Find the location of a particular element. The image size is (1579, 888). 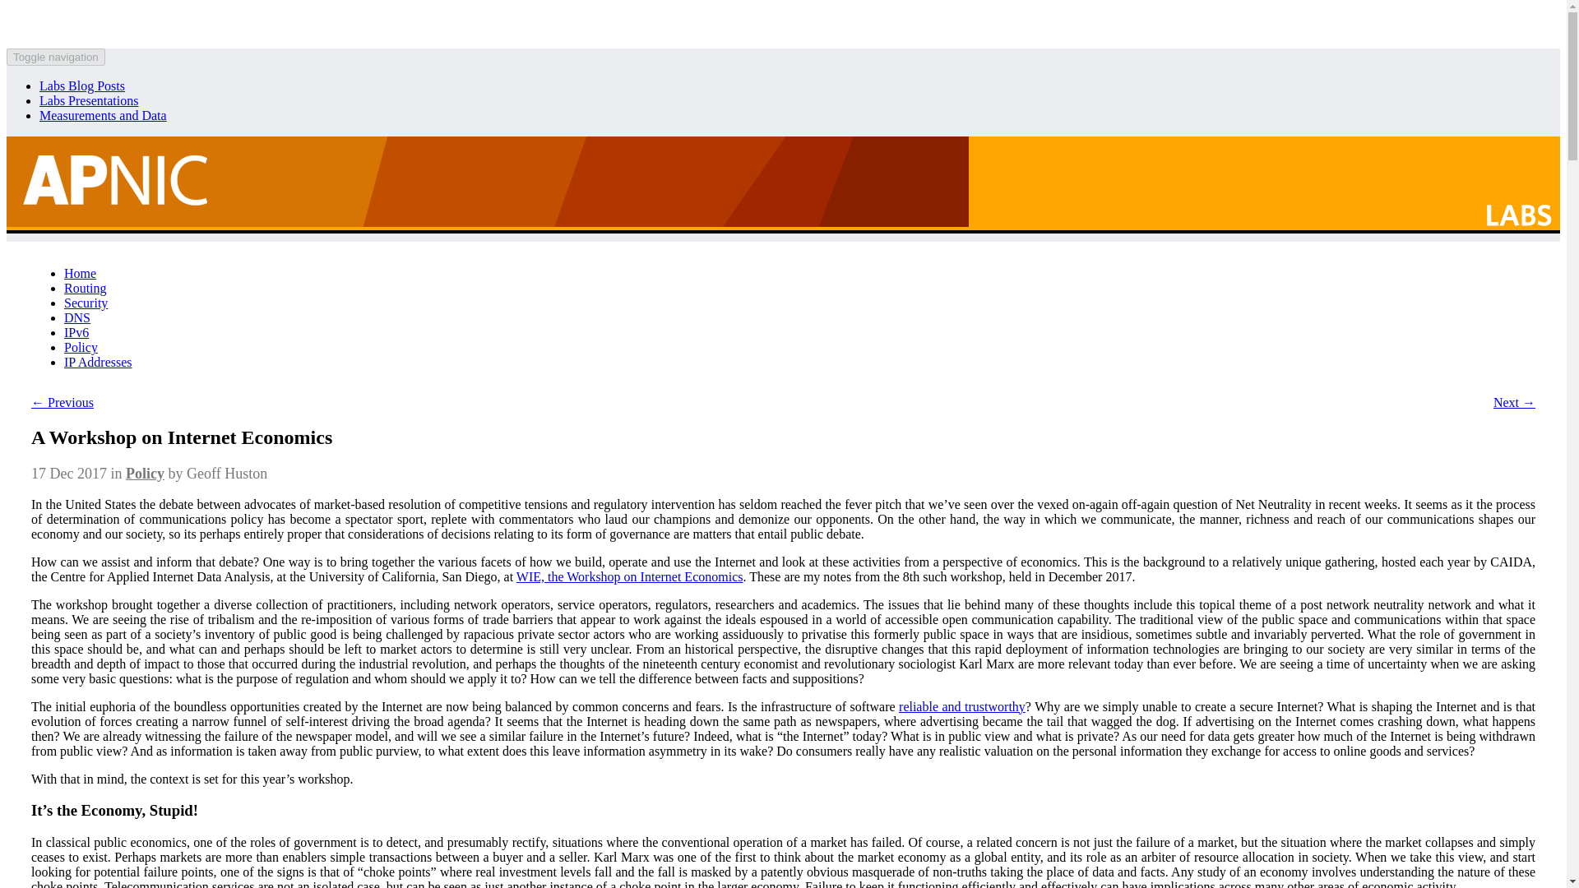

Labs Blog Posts is located at coordinates (82, 86).